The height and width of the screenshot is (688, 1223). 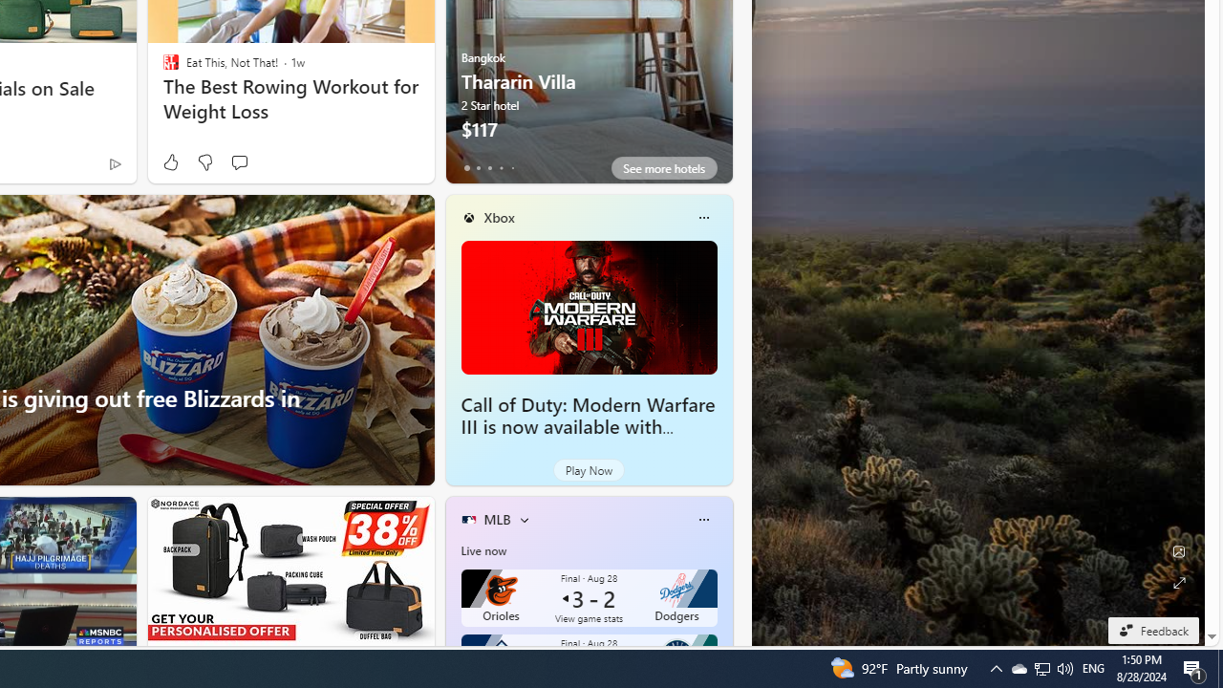 What do you see at coordinates (722, 38) in the screenshot?
I see `next` at bounding box center [722, 38].